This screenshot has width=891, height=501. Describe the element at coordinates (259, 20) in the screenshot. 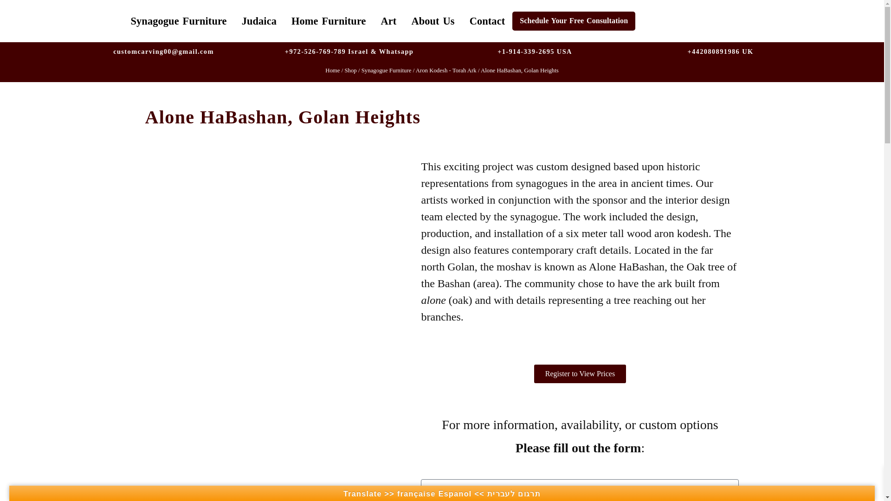

I see `Judaica` at that location.